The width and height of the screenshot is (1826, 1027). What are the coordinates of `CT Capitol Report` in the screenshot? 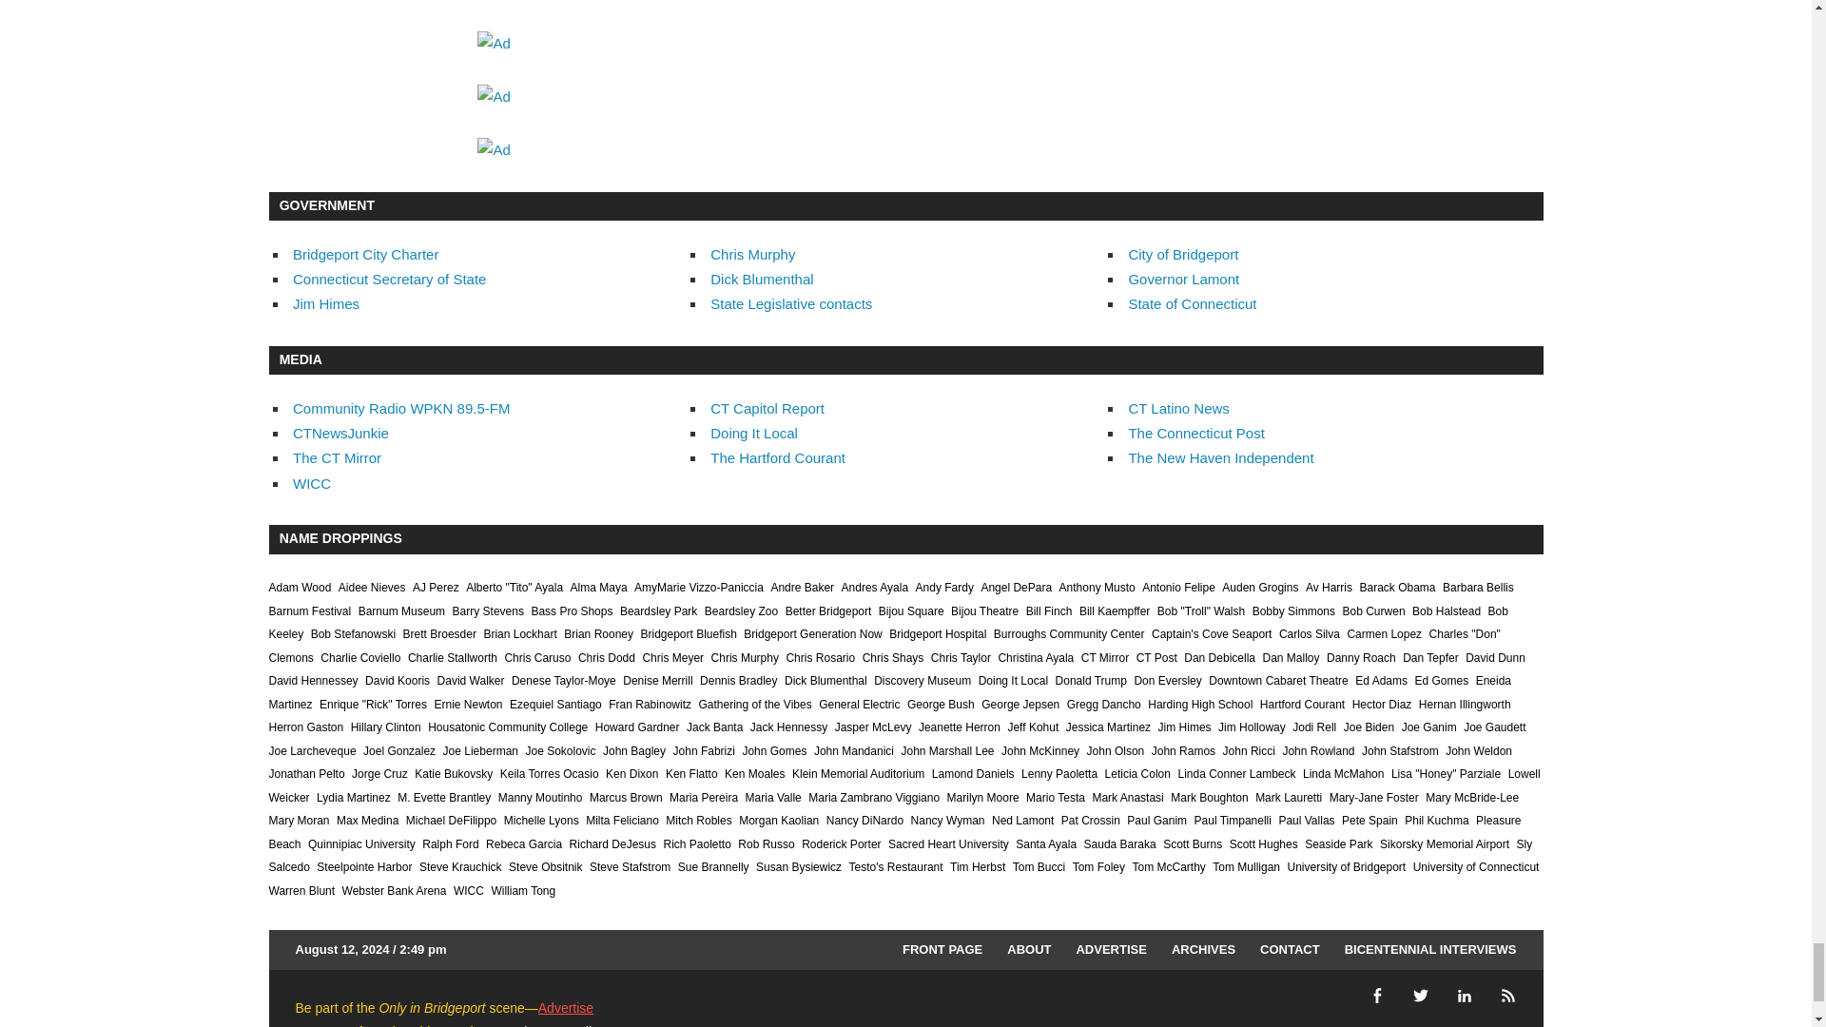 It's located at (767, 409).